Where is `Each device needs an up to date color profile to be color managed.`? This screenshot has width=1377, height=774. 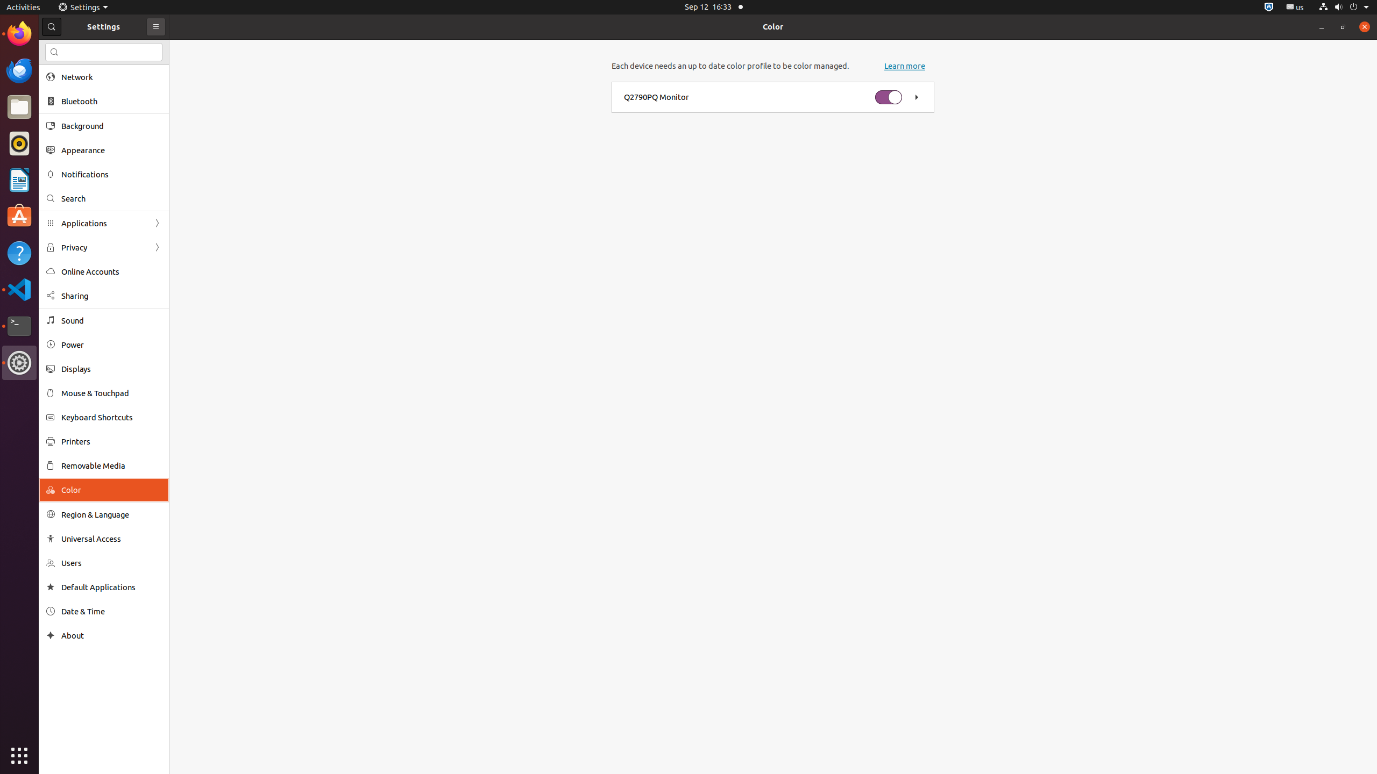 Each device needs an up to date color profile to be color managed. is located at coordinates (730, 66).